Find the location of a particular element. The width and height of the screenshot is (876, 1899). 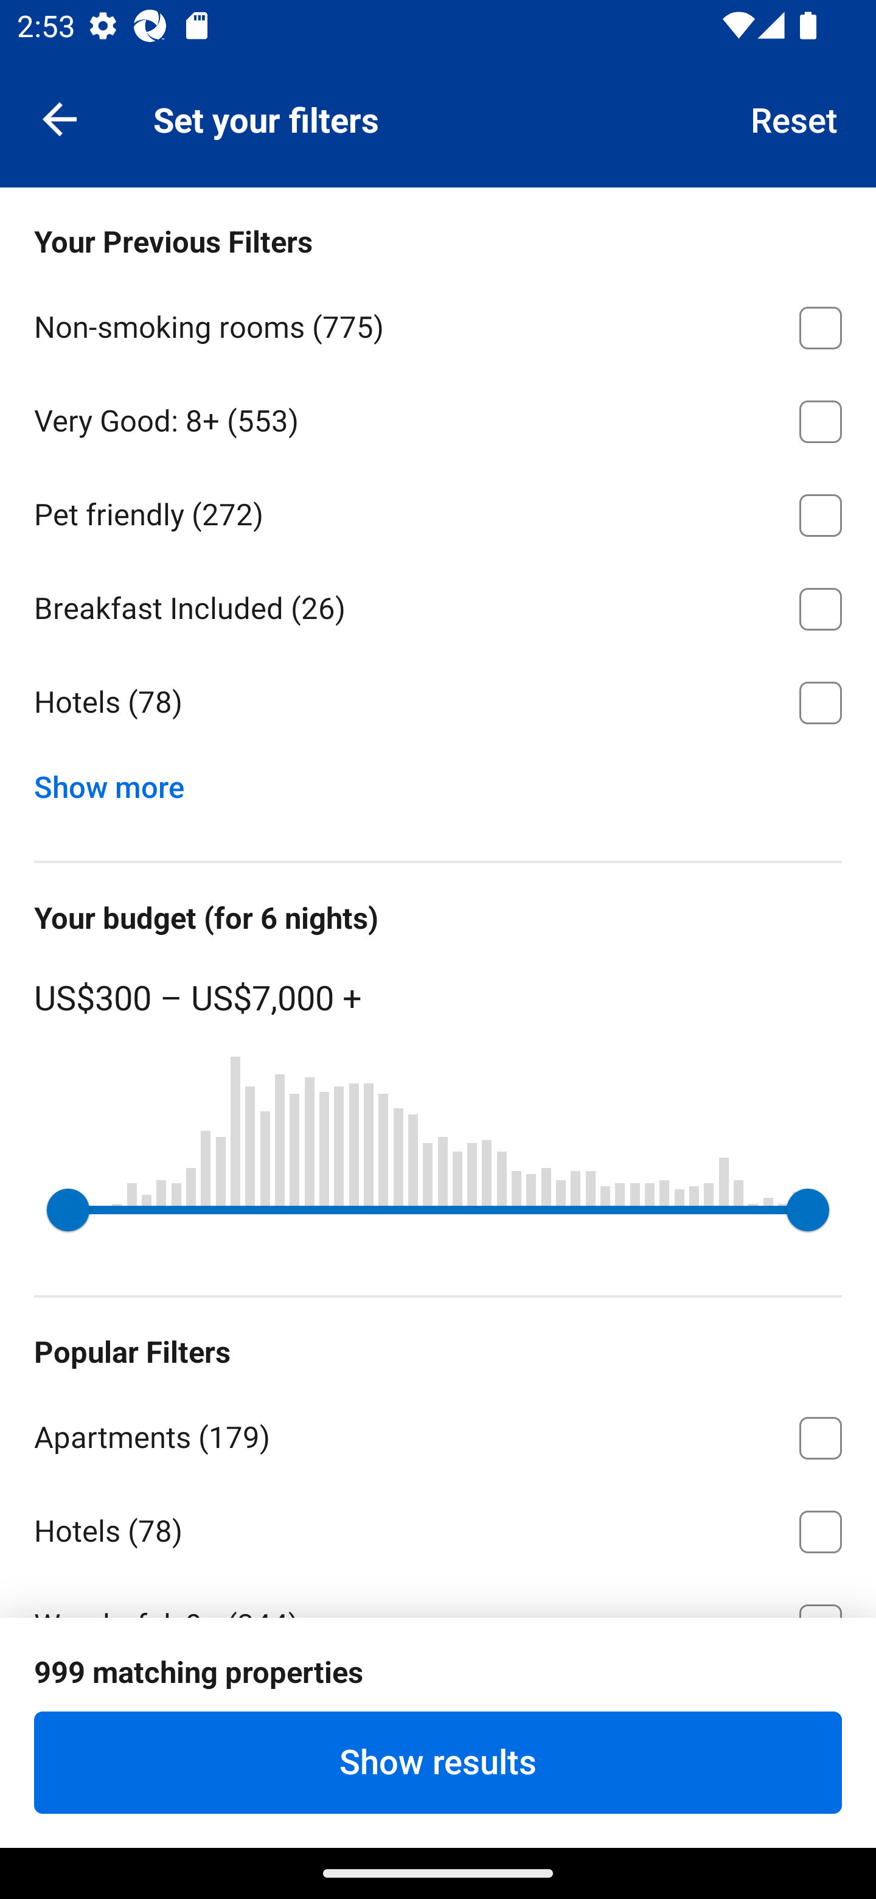

Show results is located at coordinates (438, 1762).